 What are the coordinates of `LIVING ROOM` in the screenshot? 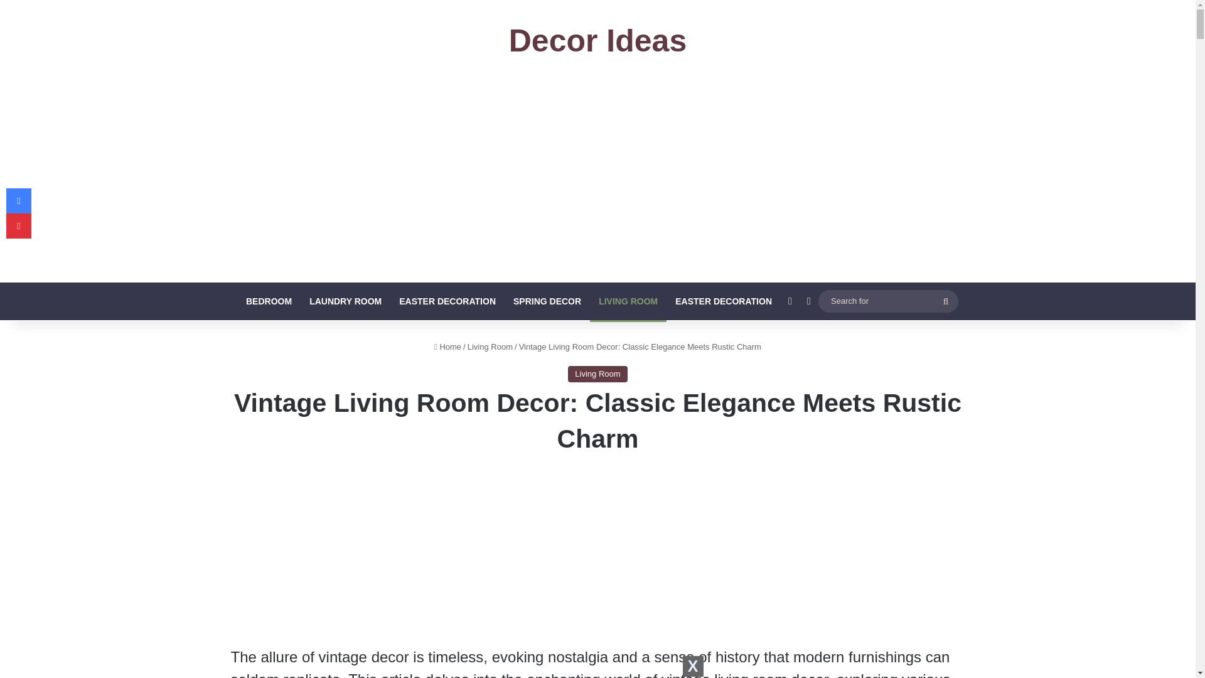 It's located at (628, 301).